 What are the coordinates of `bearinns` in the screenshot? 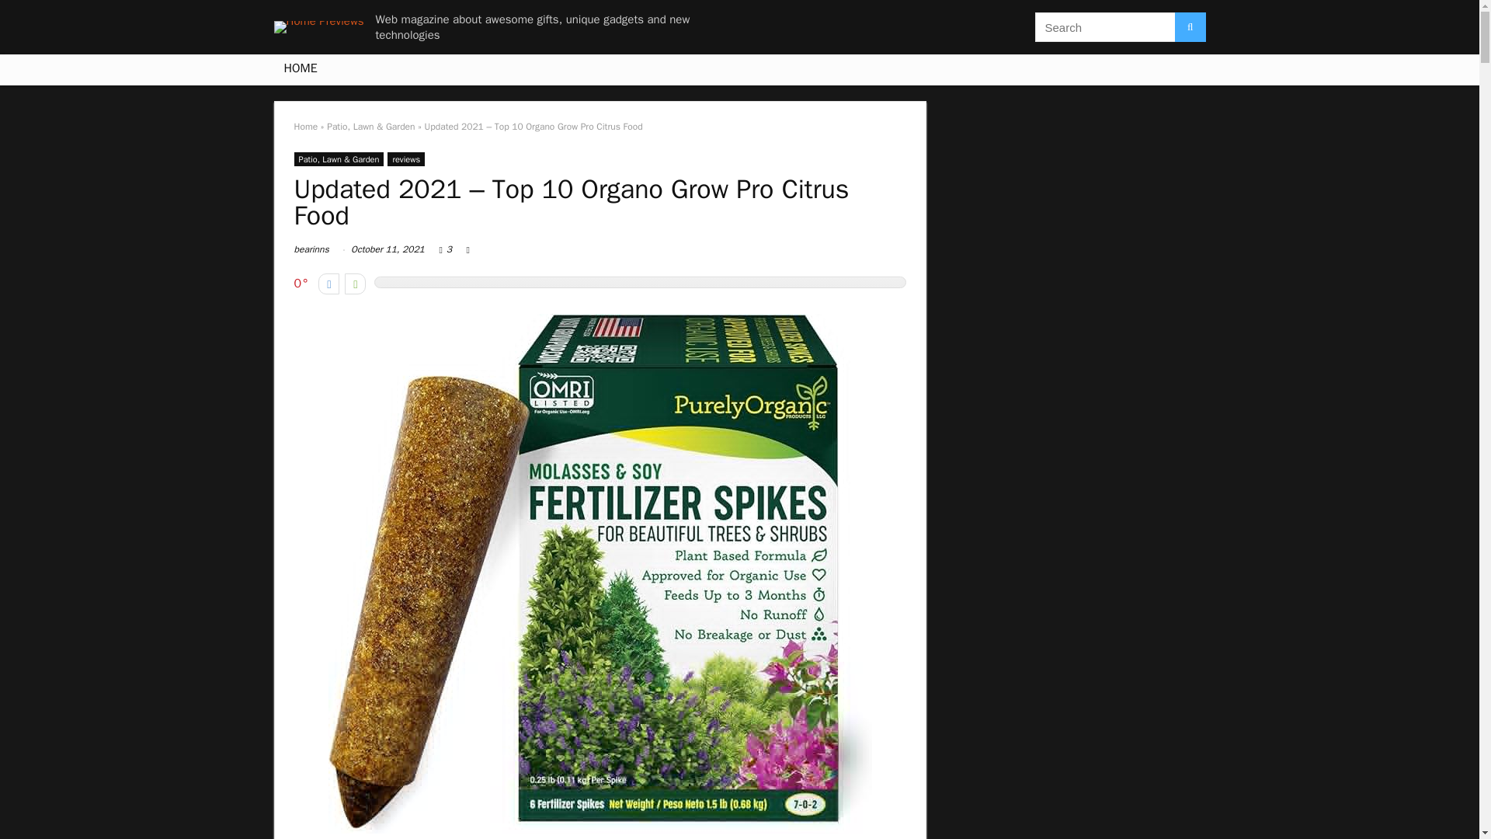 It's located at (311, 249).